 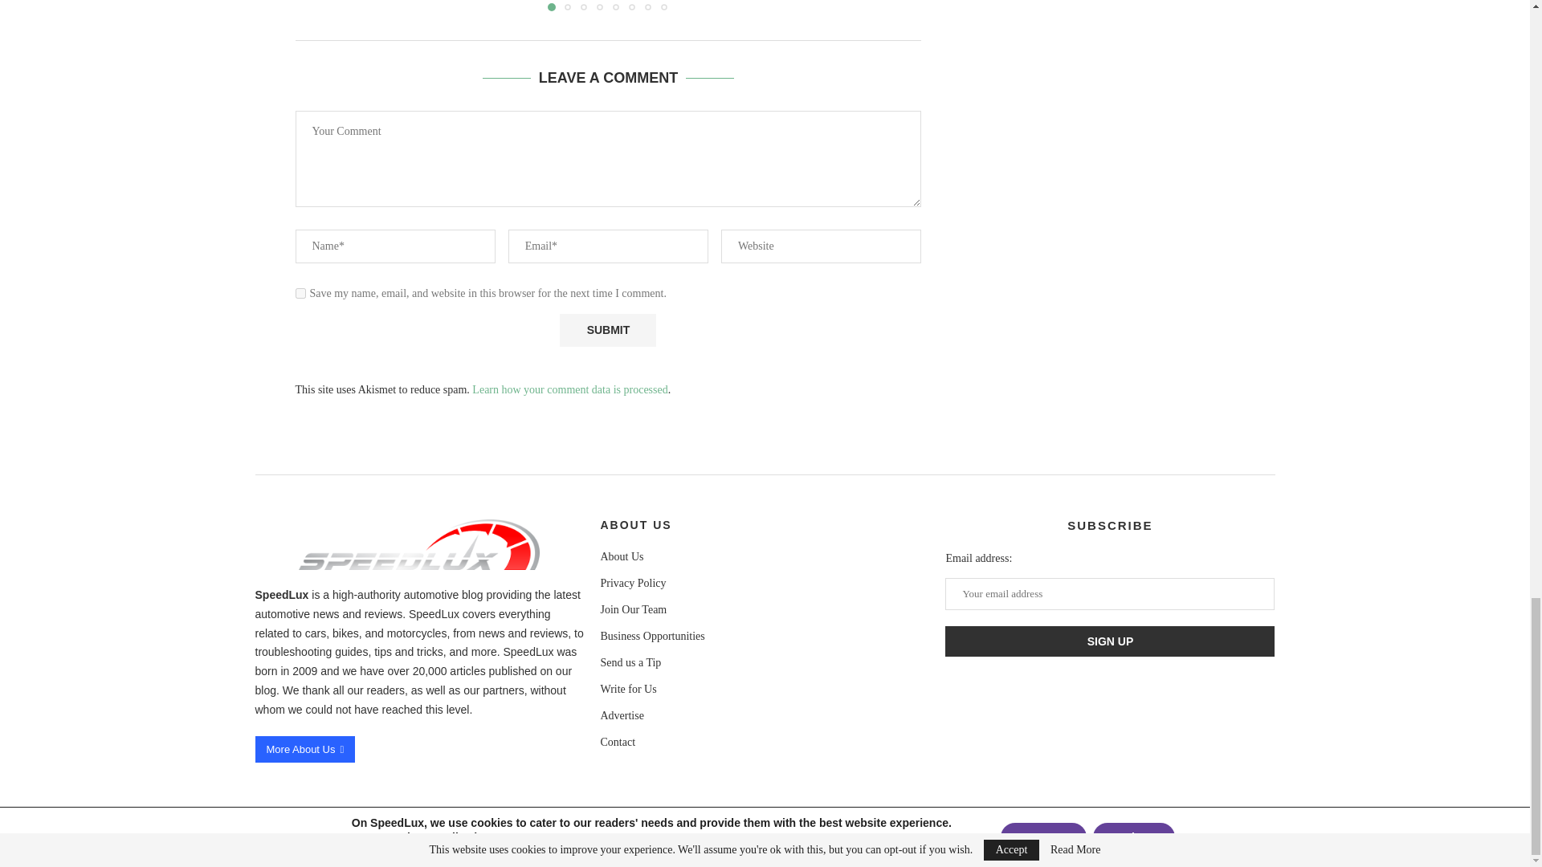 What do you see at coordinates (300, 292) in the screenshot?
I see `yes` at bounding box center [300, 292].